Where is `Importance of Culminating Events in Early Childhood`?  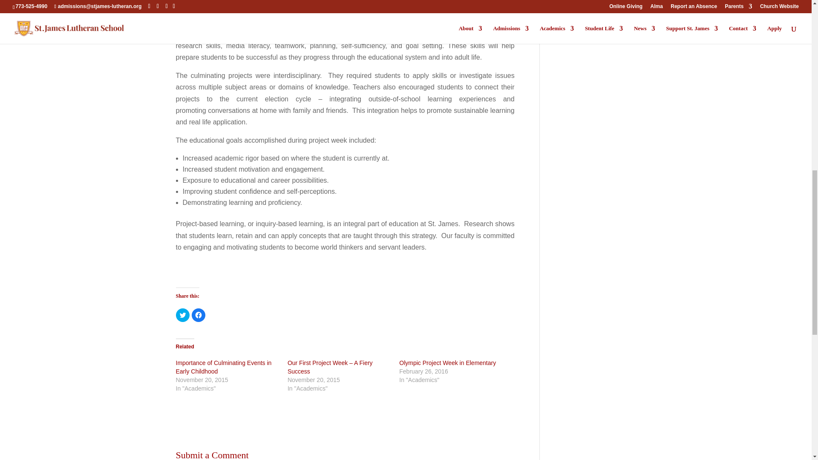
Importance of Culminating Events in Early Childhood is located at coordinates (223, 367).